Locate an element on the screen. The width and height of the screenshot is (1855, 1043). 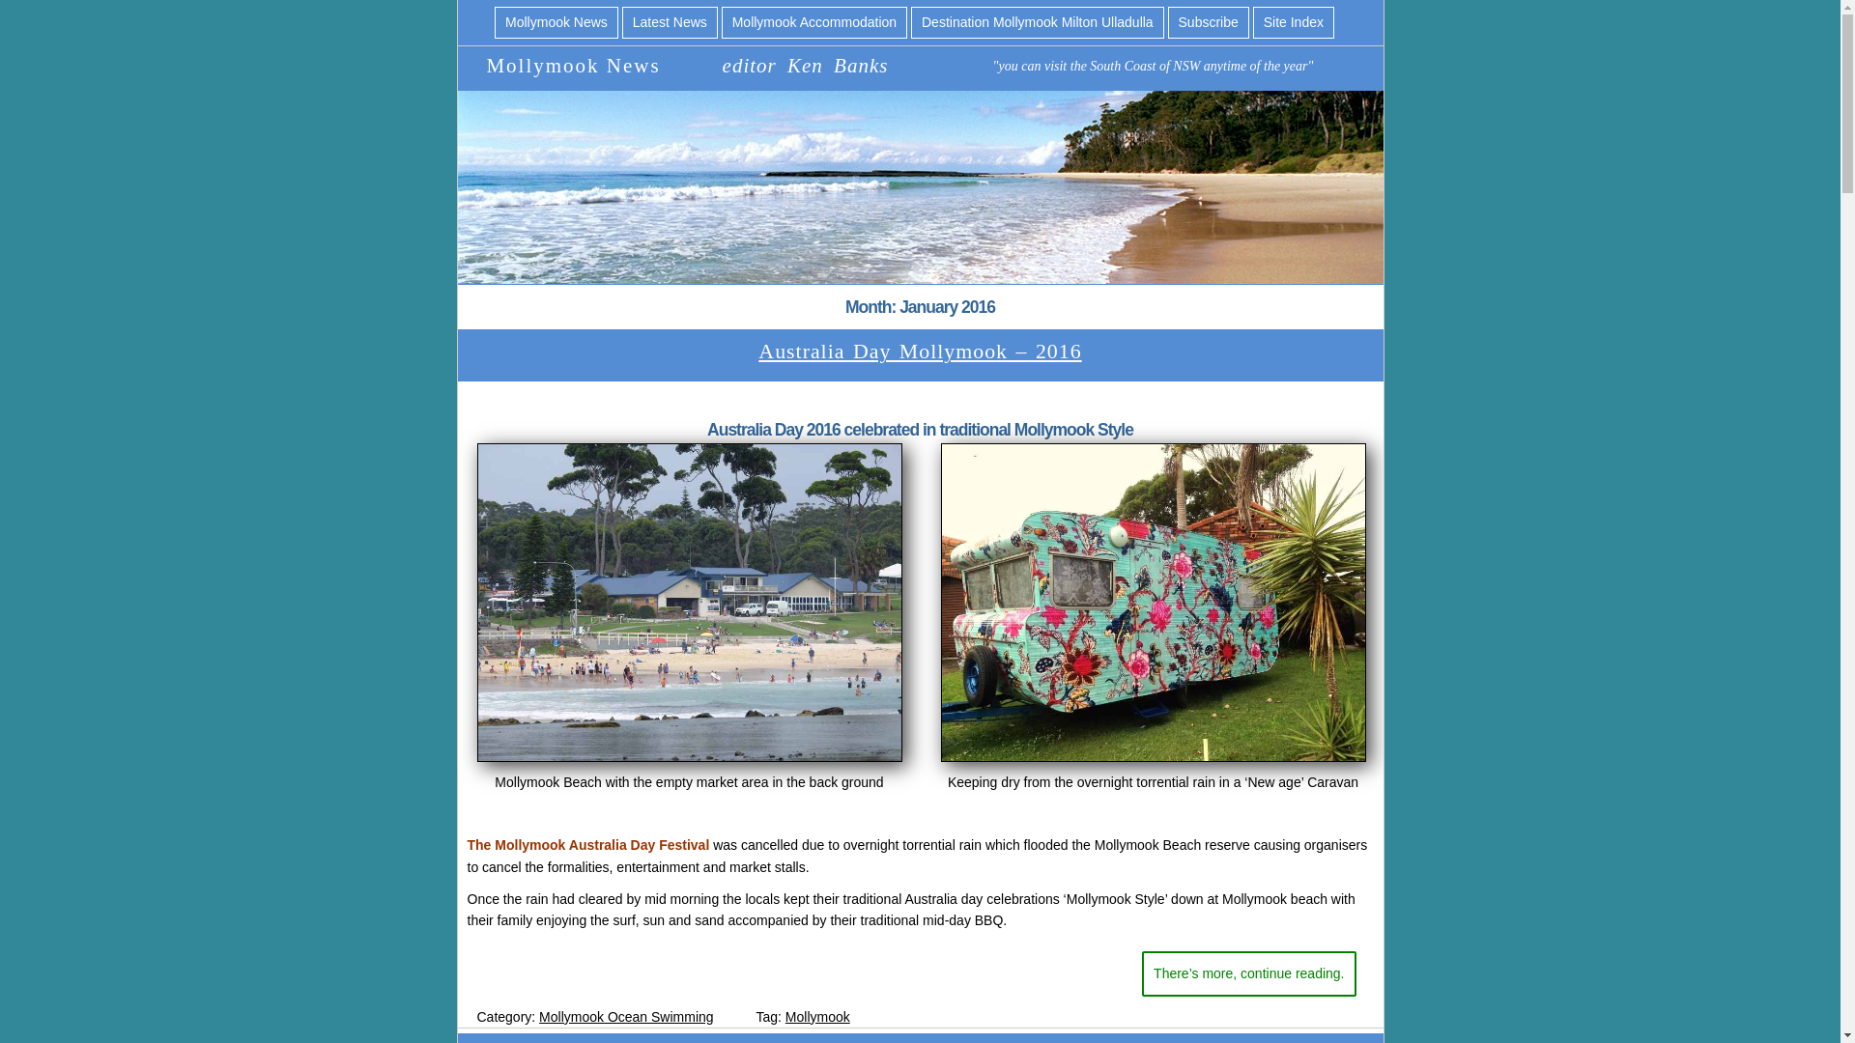
Mollymook Beach is located at coordinates (689, 603).